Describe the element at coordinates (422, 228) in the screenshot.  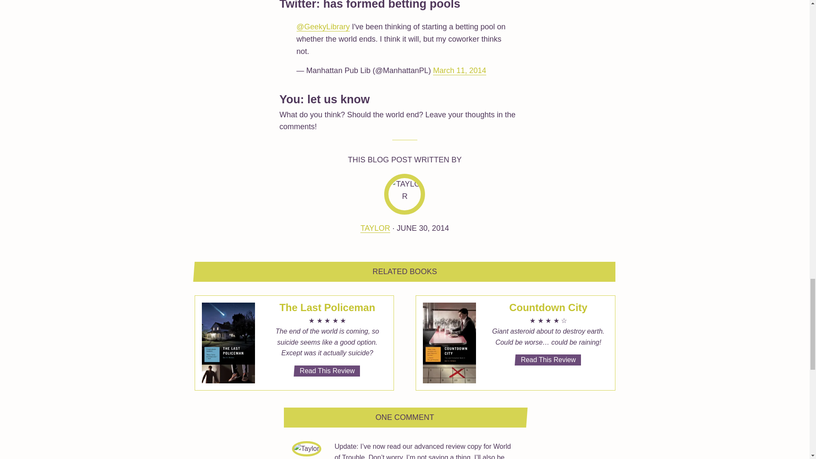
I see `Mon, 30 Jun 2014 08:36:52 -0700` at that location.